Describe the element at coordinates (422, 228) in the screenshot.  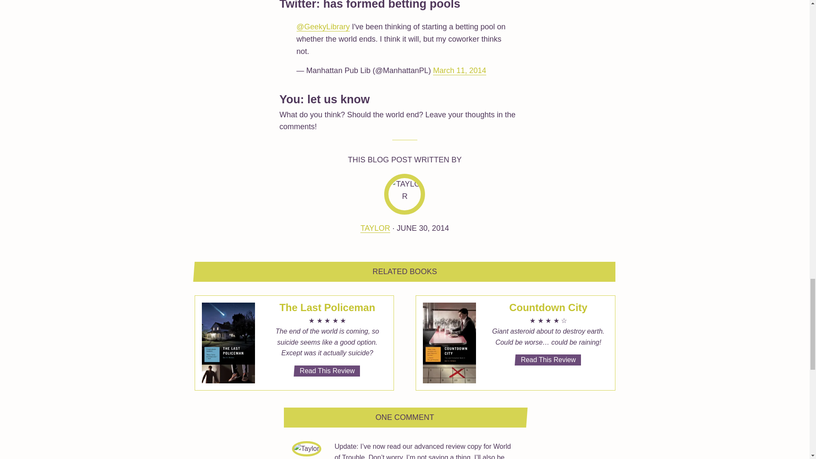
I see `Mon, 30 Jun 2014 08:36:52 -0700` at that location.